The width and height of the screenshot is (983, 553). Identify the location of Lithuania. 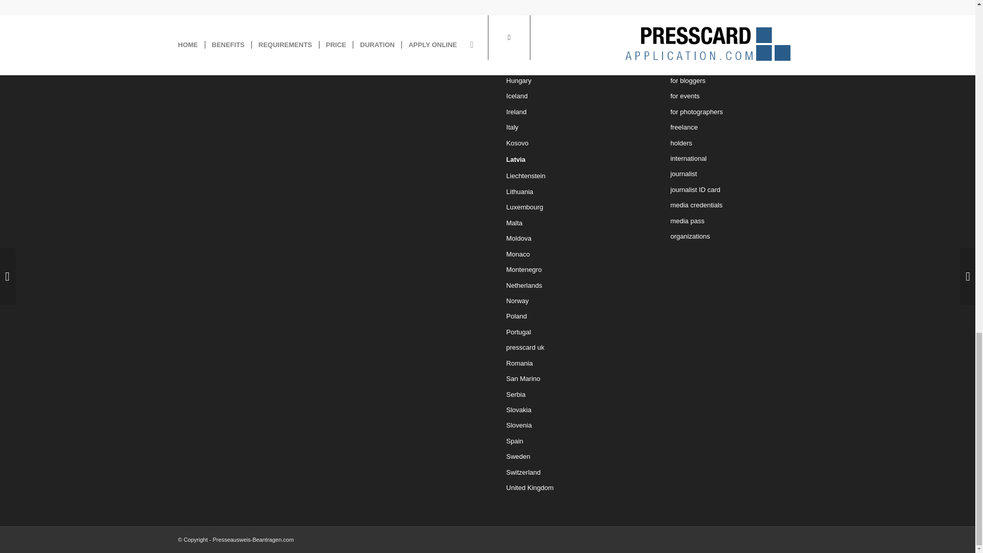
(569, 192).